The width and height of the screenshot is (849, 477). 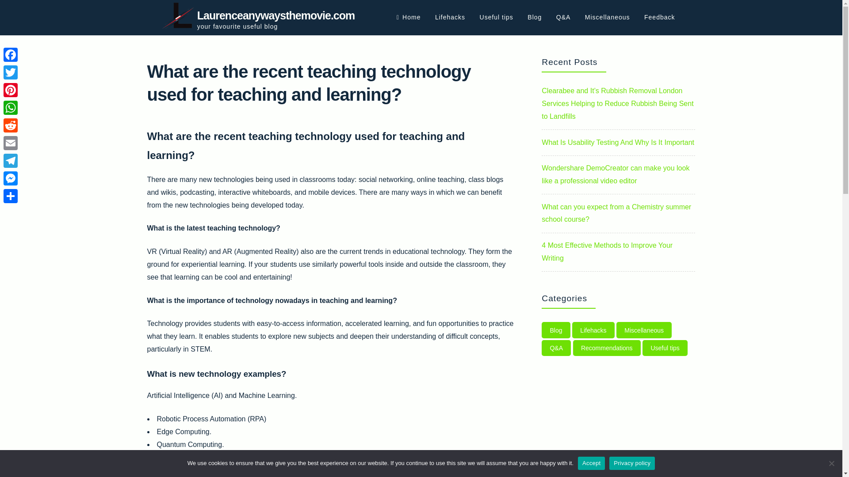 I want to click on Useful tips, so click(x=496, y=18).